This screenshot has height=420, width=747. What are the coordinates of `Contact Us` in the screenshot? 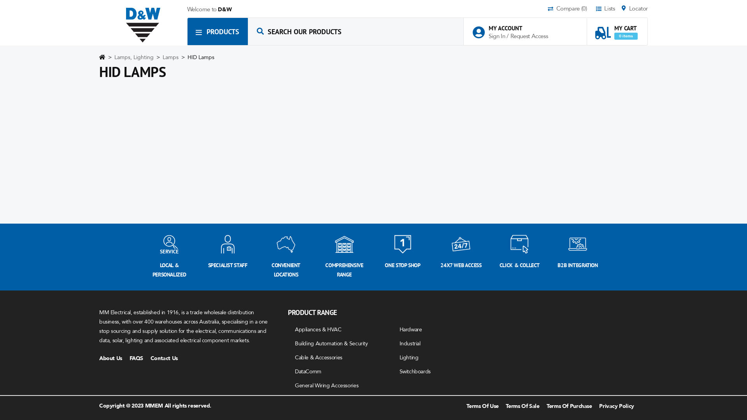 It's located at (167, 359).